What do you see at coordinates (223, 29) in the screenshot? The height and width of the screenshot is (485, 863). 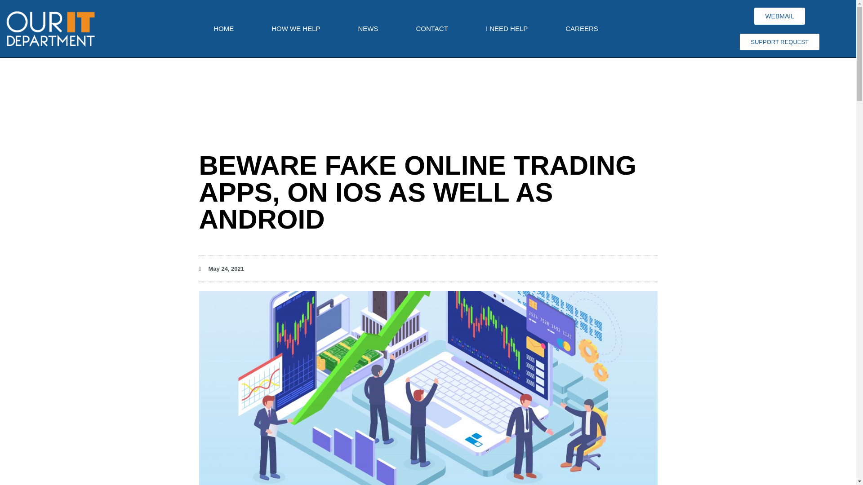 I see `HOME` at bounding box center [223, 29].